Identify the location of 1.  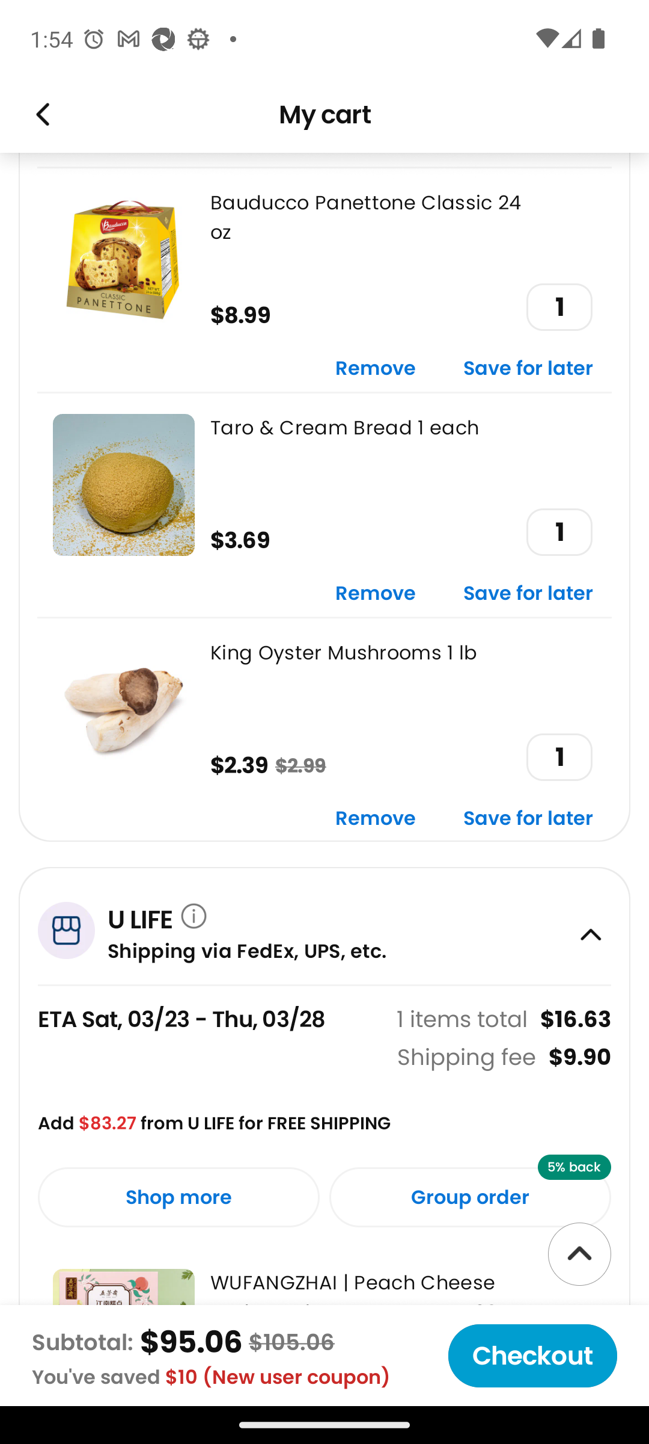
(559, 532).